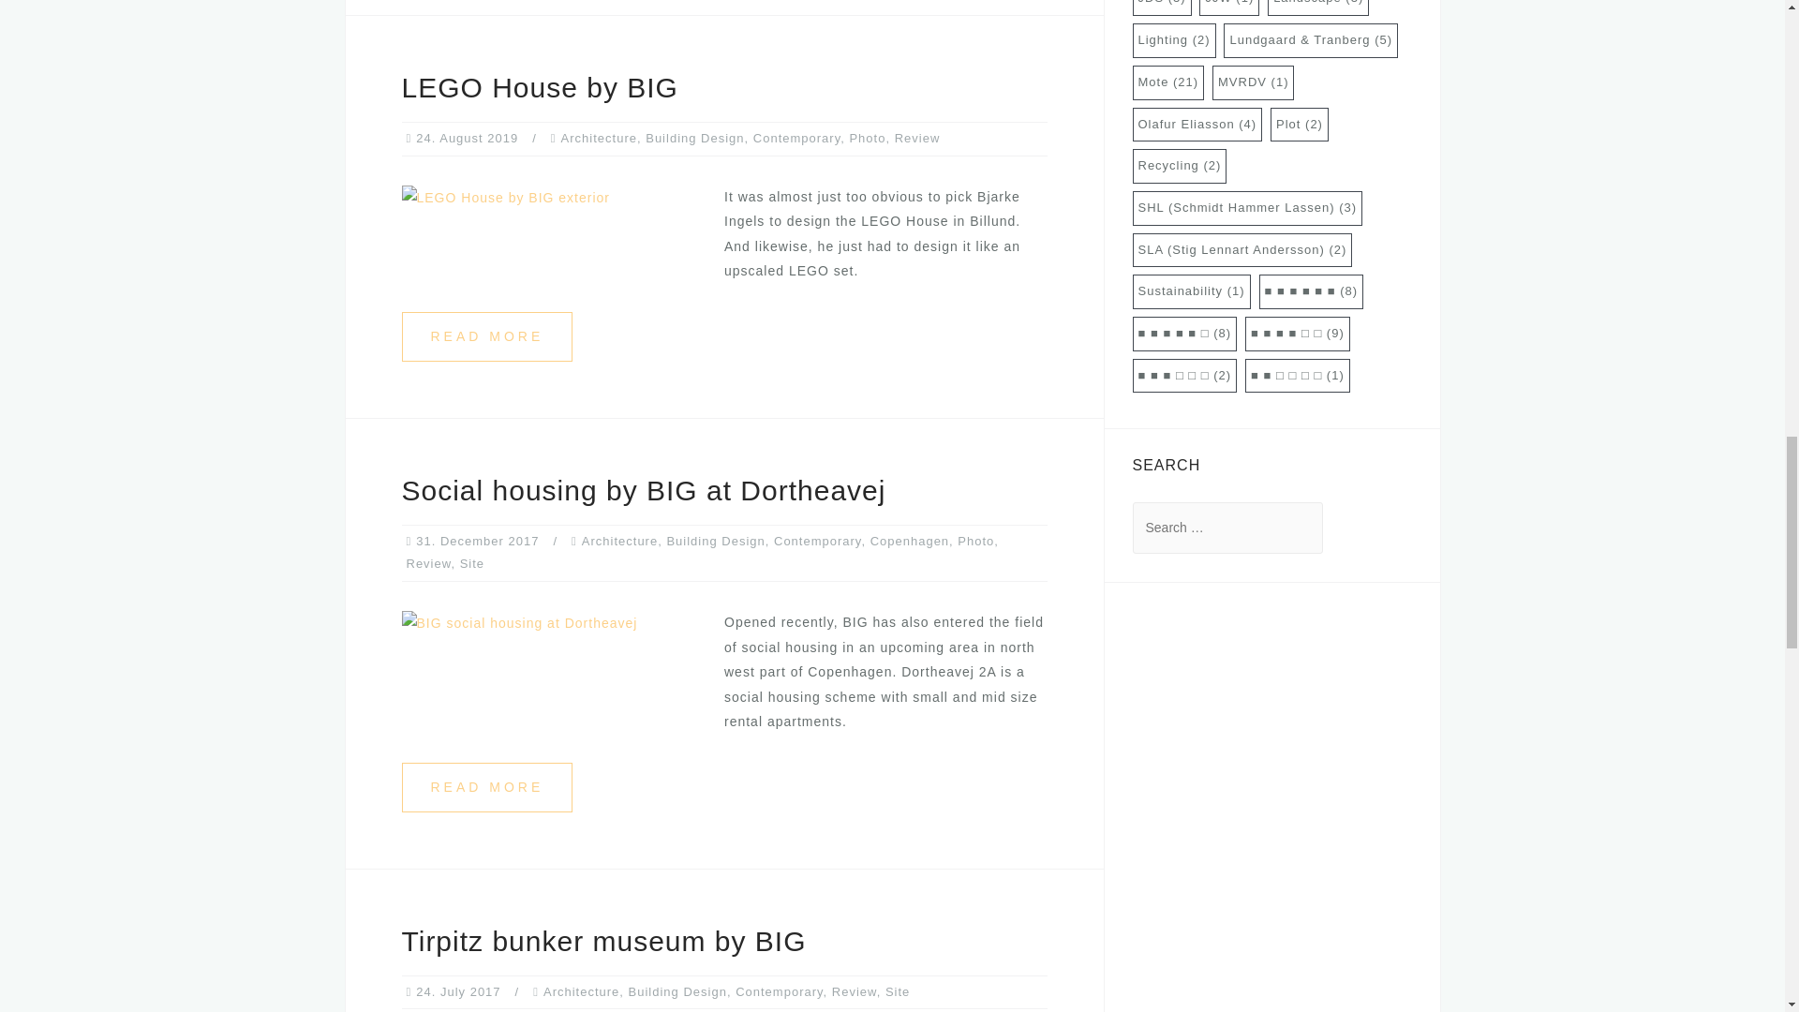 Image resolution: width=1799 pixels, height=1012 pixels. What do you see at coordinates (505, 197) in the screenshot?
I see `LEGO House by BIG` at bounding box center [505, 197].